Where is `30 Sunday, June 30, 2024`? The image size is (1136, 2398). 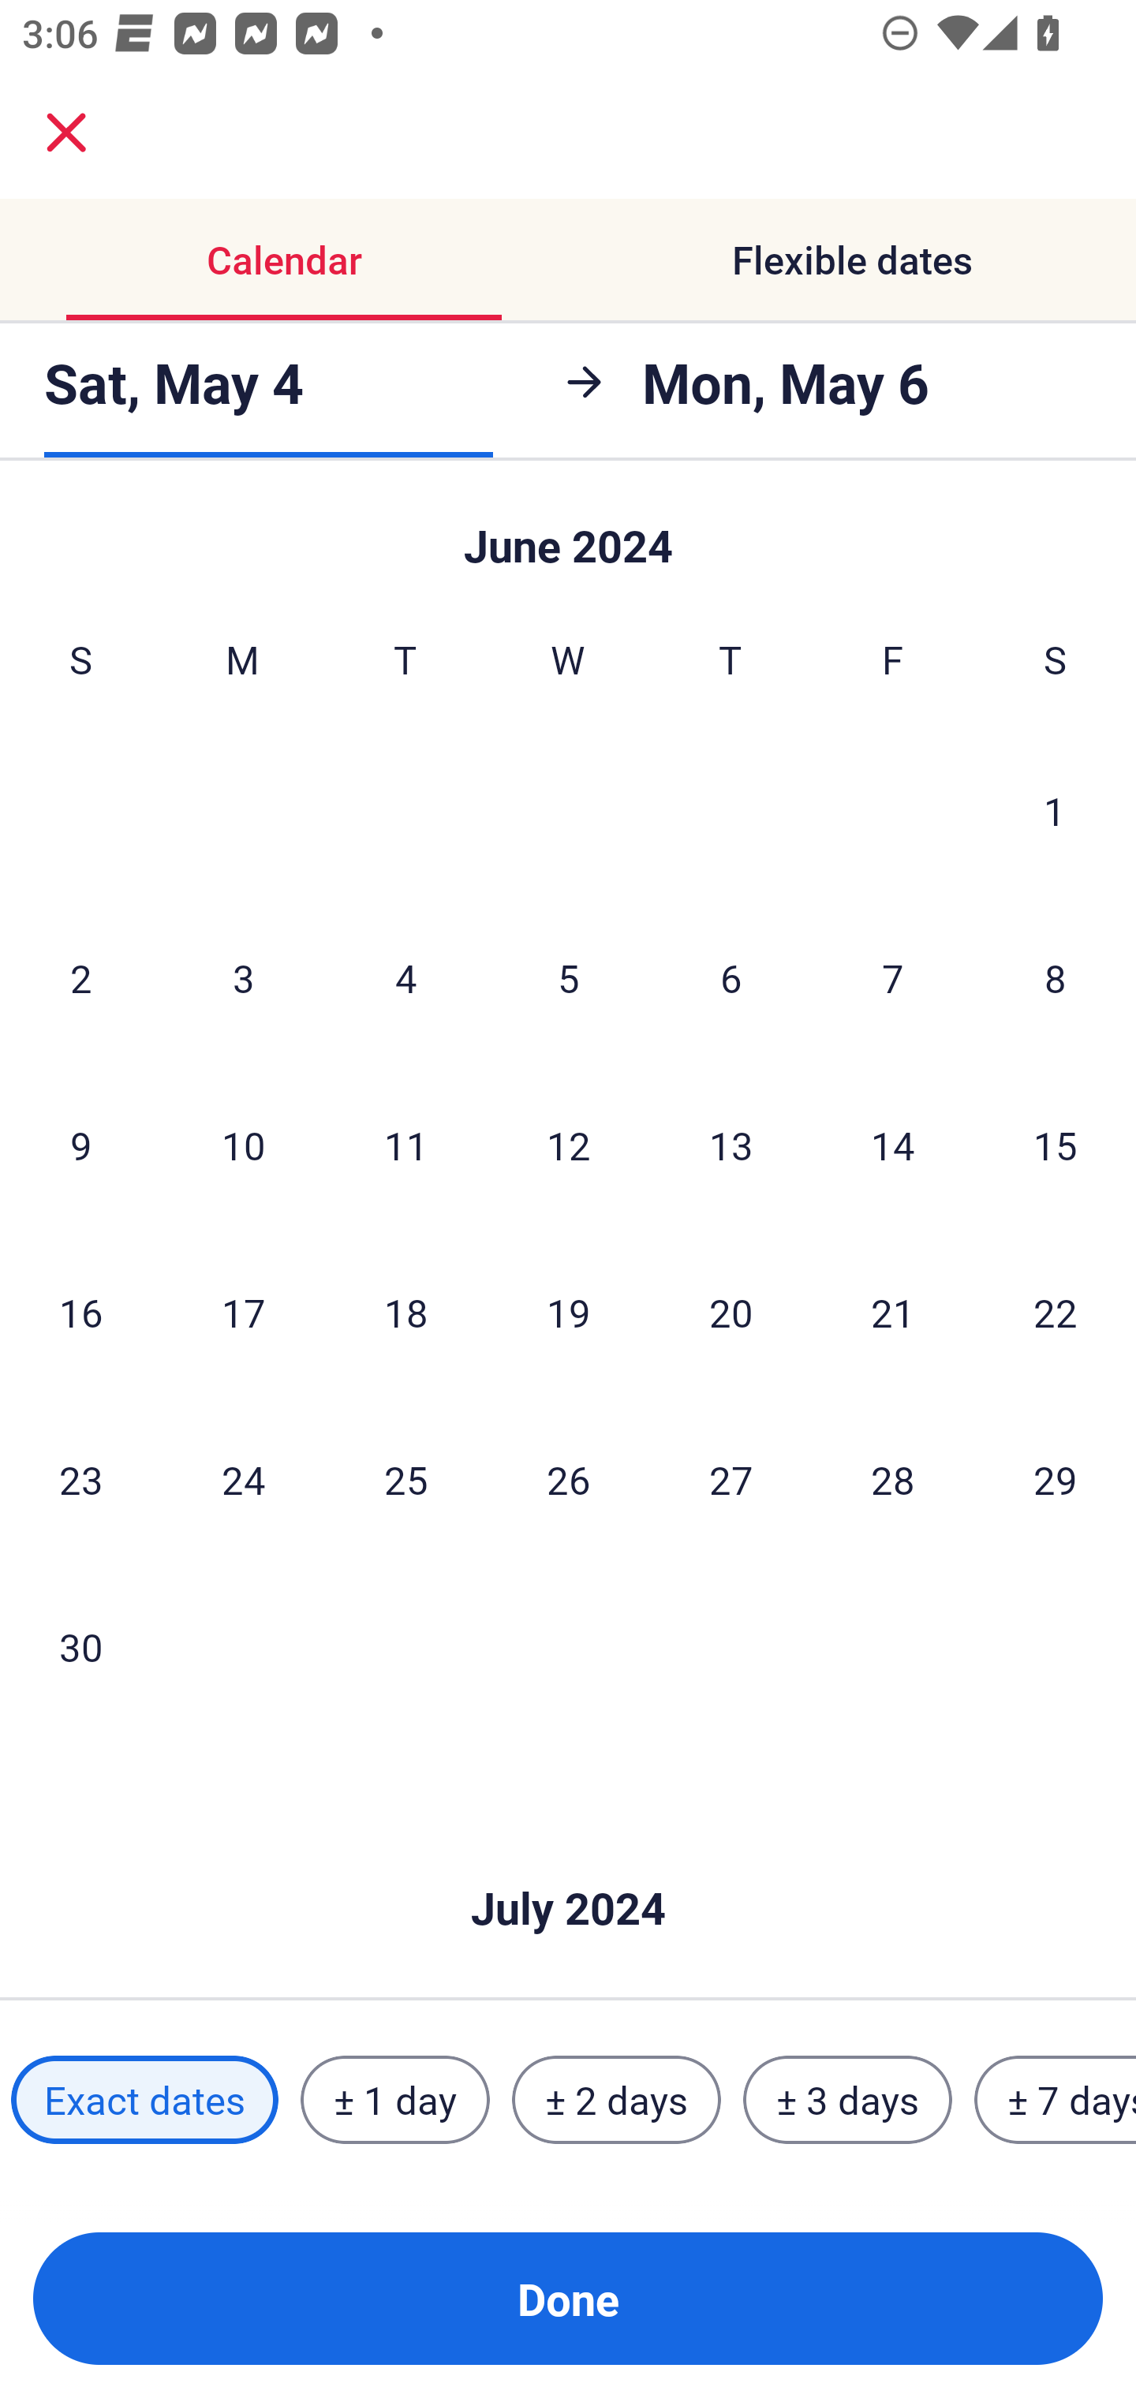 30 Sunday, June 30, 2024 is located at coordinates (80, 1645).